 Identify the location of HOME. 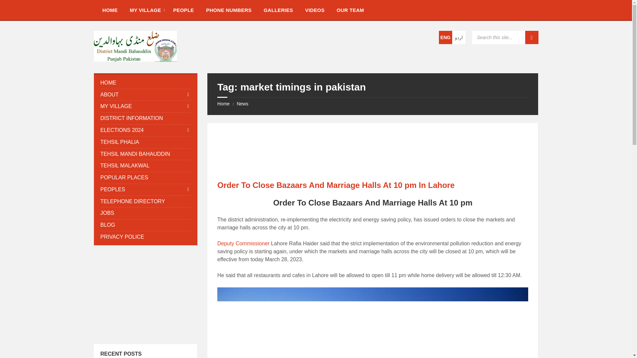
(109, 10).